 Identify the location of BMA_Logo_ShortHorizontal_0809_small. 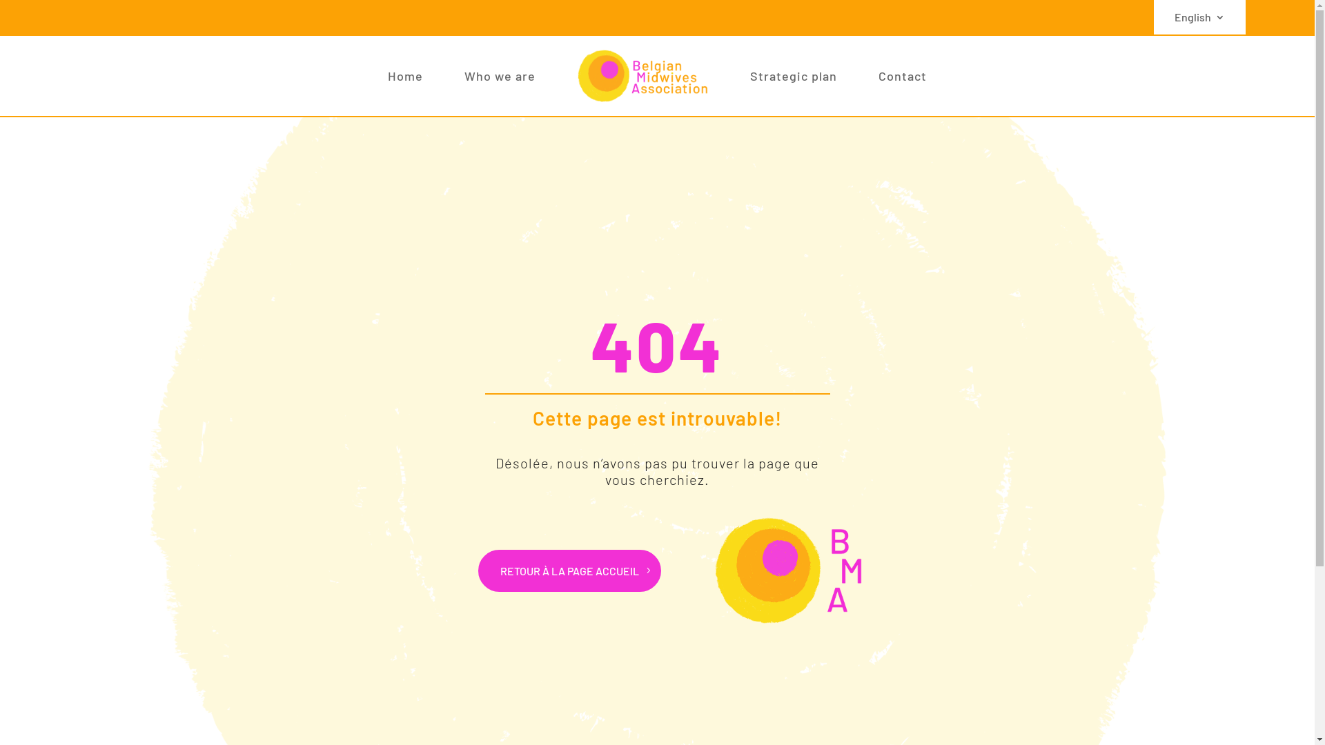
(788, 571).